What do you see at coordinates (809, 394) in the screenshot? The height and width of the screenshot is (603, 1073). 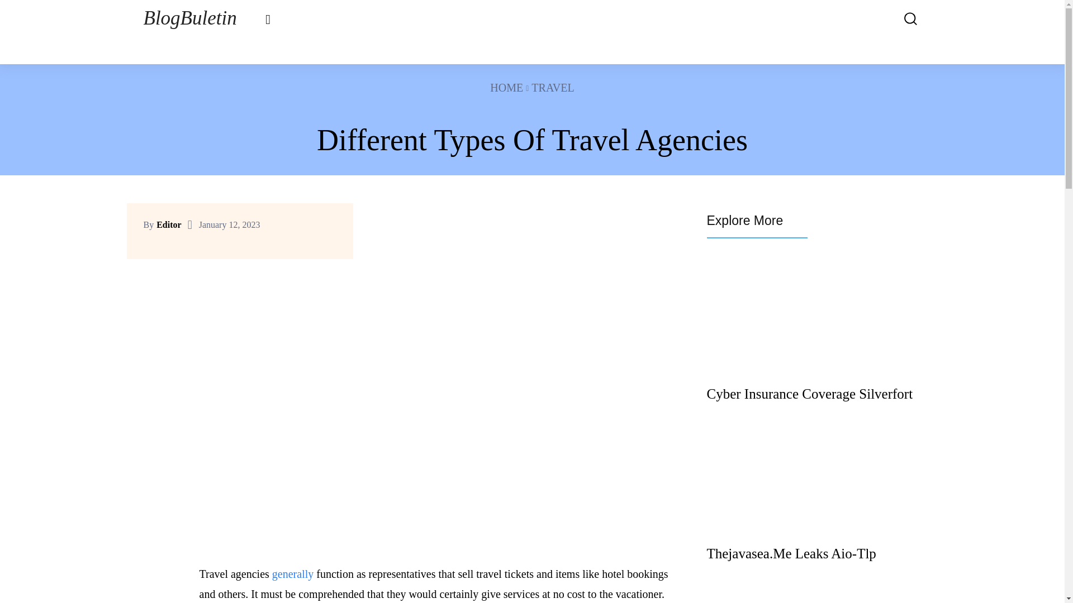 I see `Cyber Insurance Coverage Silverfort` at bounding box center [809, 394].